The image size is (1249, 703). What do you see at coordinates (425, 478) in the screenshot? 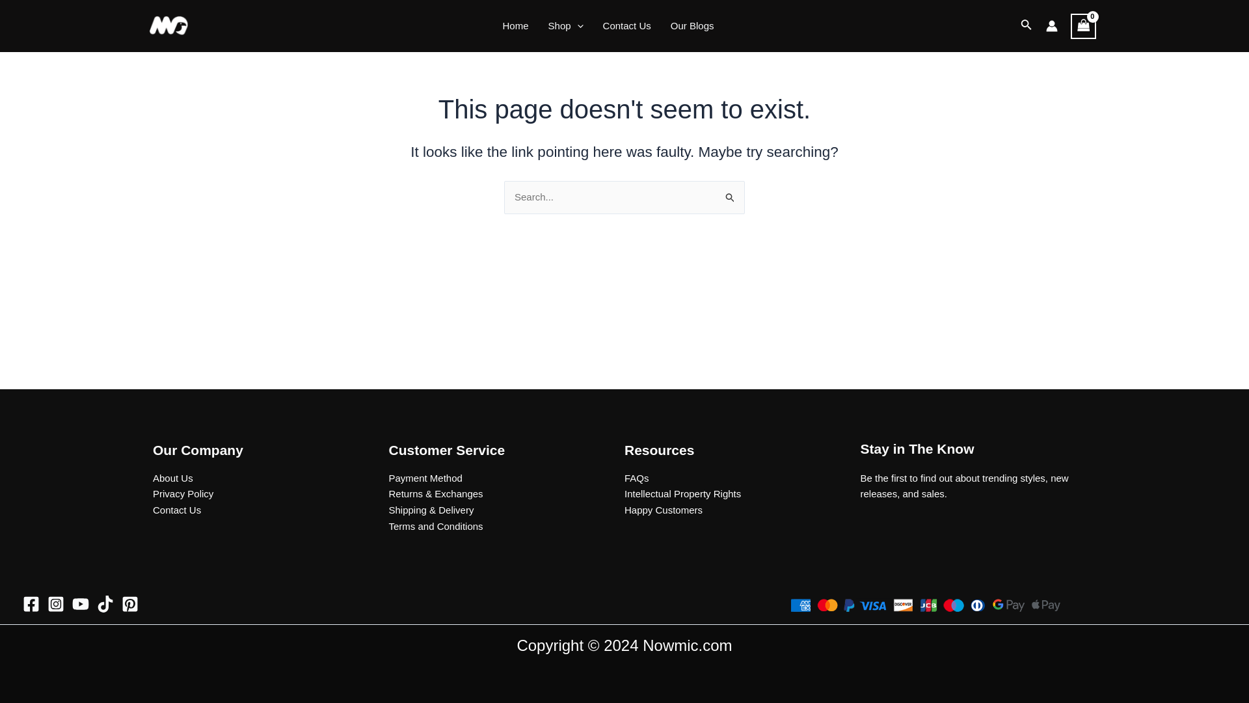
I see `Payment Method` at bounding box center [425, 478].